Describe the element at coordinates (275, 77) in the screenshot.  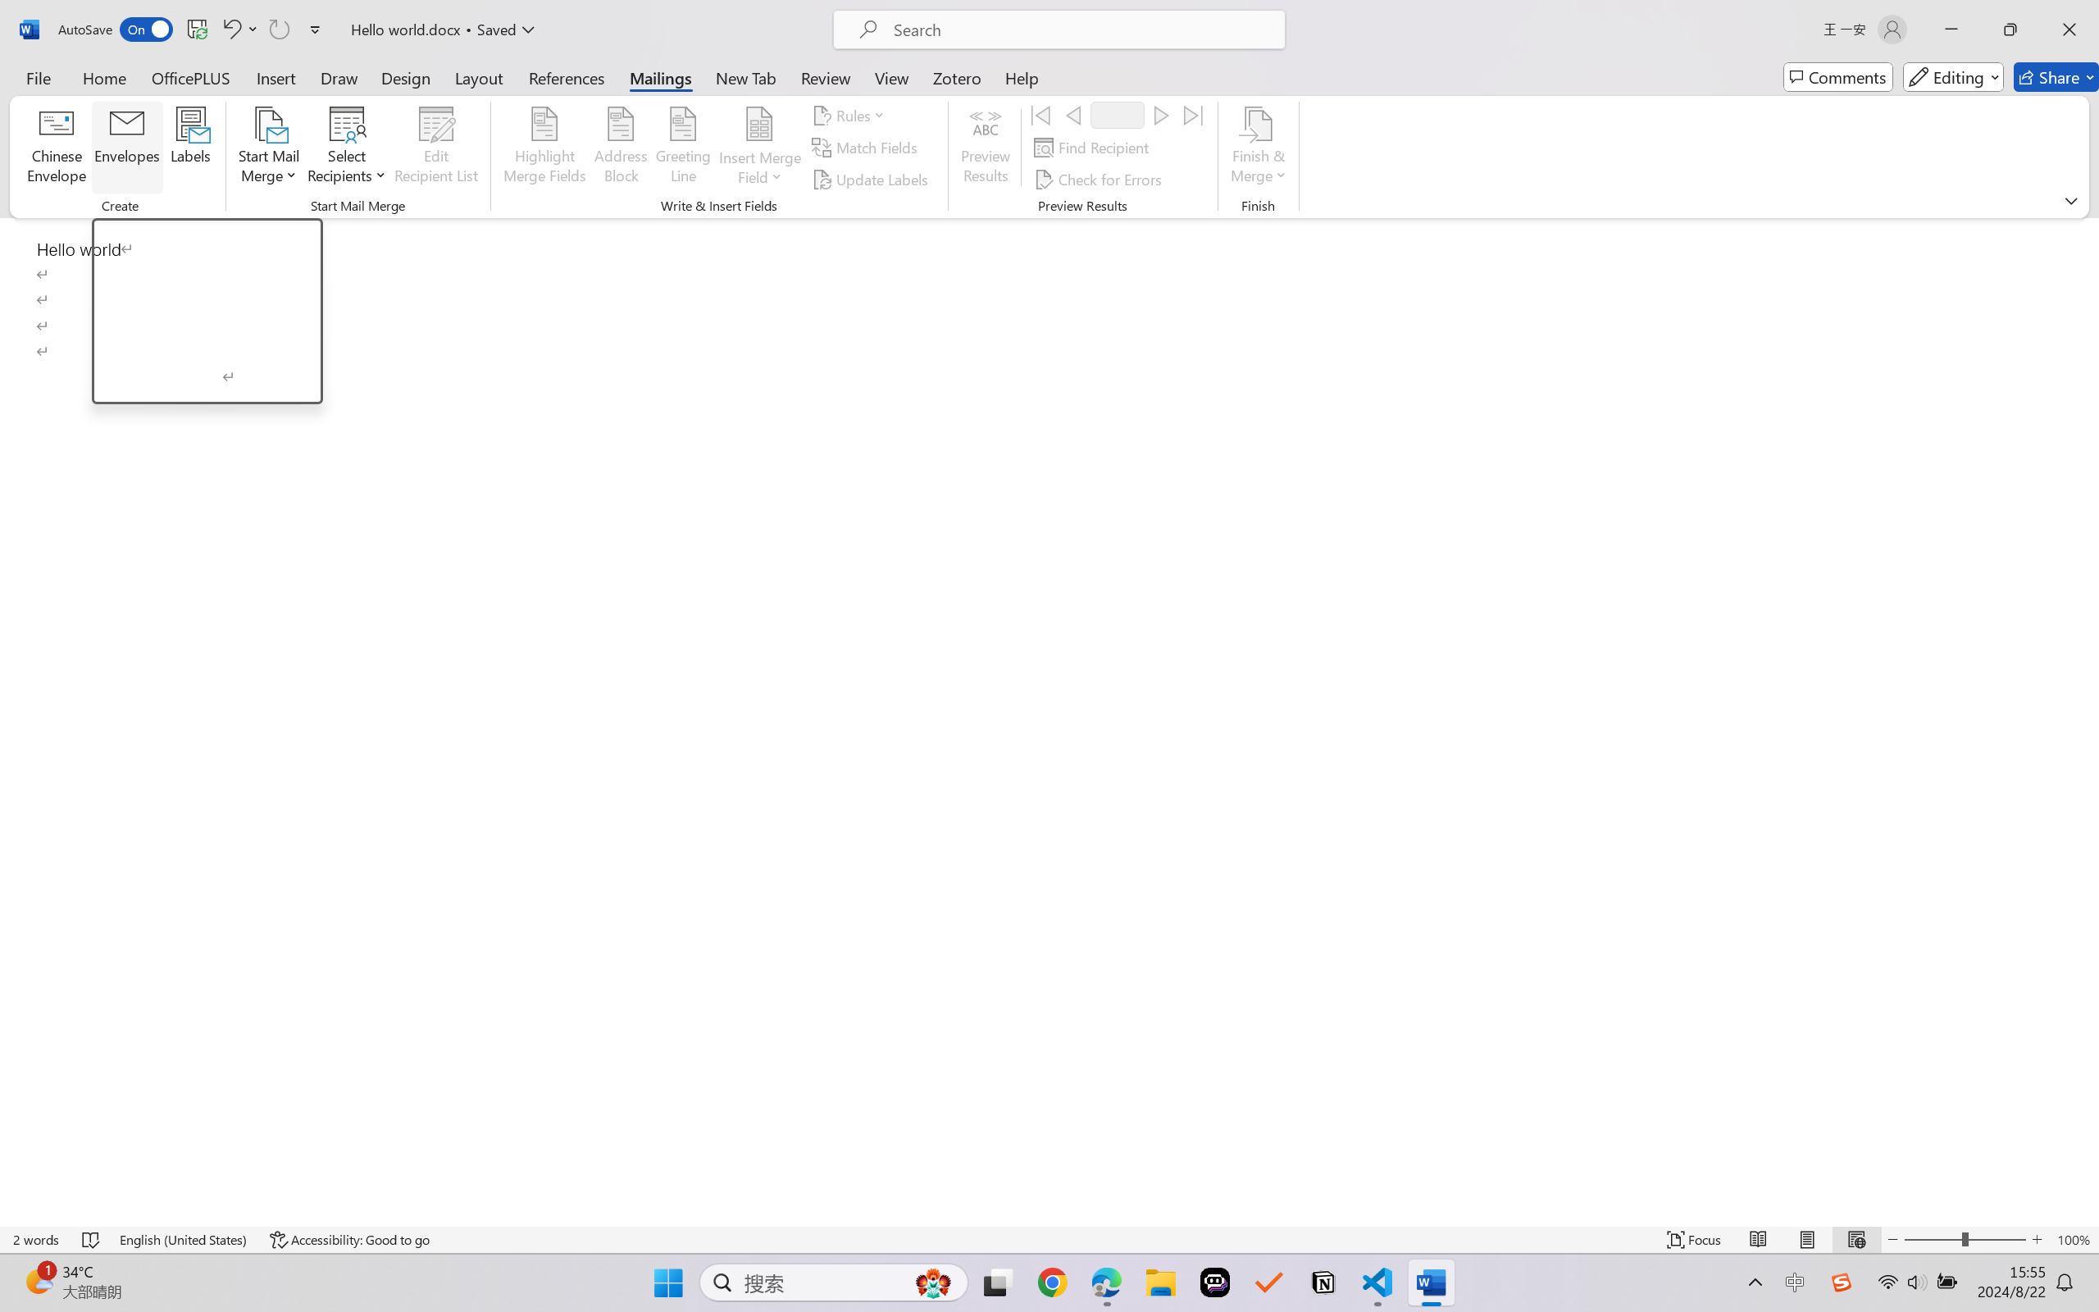
I see `Insert` at that location.